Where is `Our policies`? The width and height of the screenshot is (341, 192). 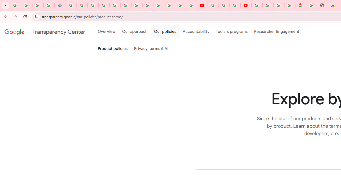 Our policies is located at coordinates (165, 32).